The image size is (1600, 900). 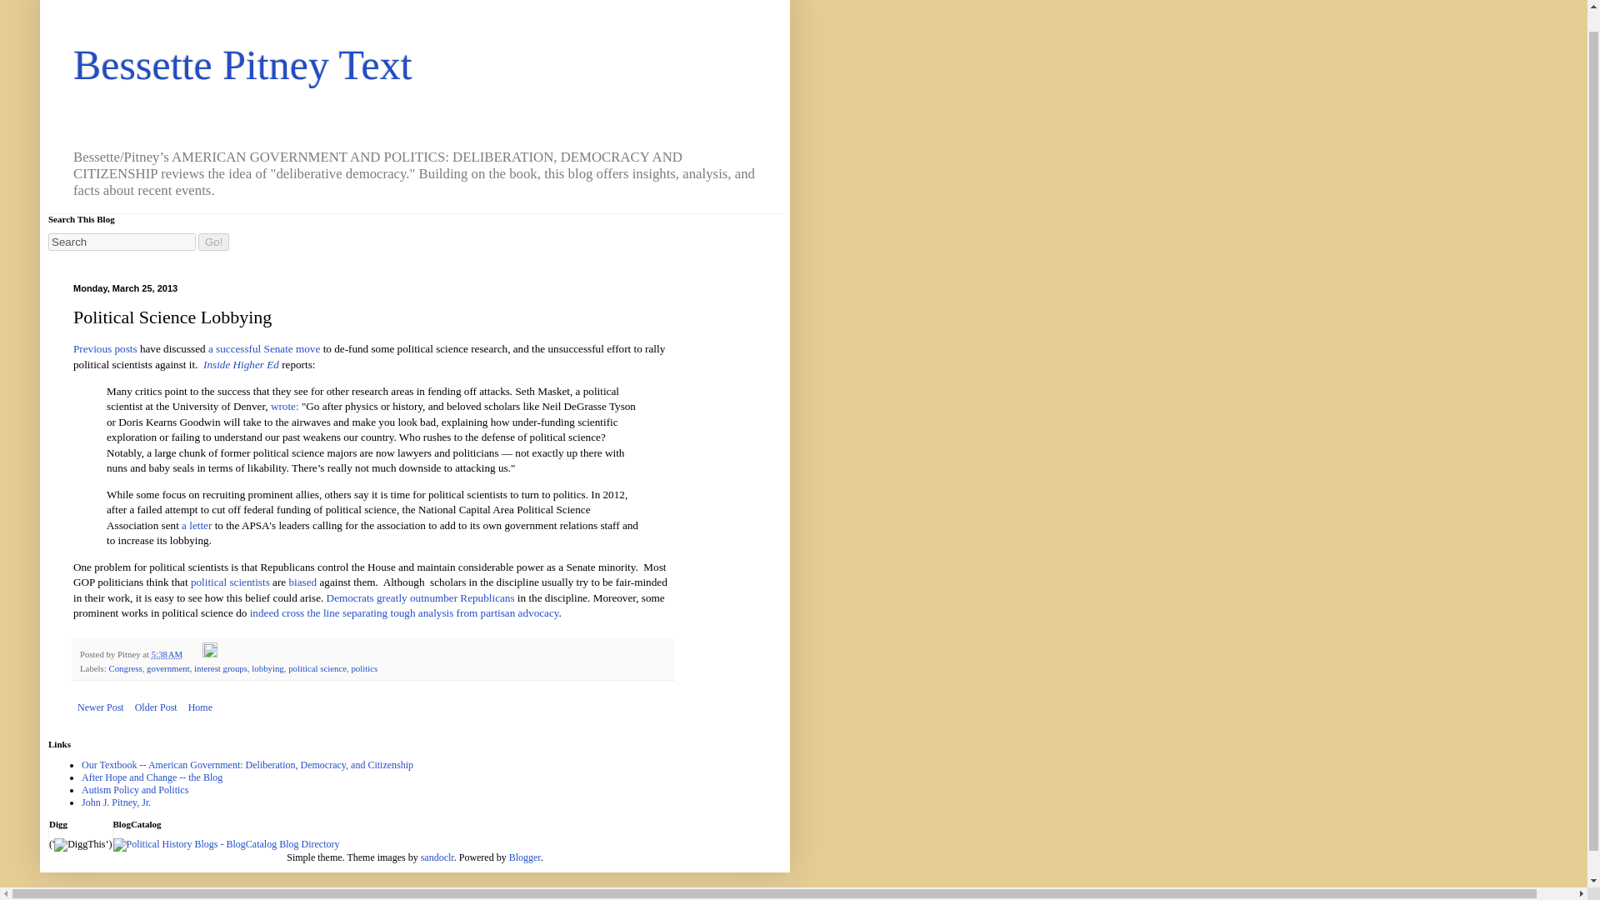 What do you see at coordinates (100, 707) in the screenshot?
I see `Newer Post` at bounding box center [100, 707].